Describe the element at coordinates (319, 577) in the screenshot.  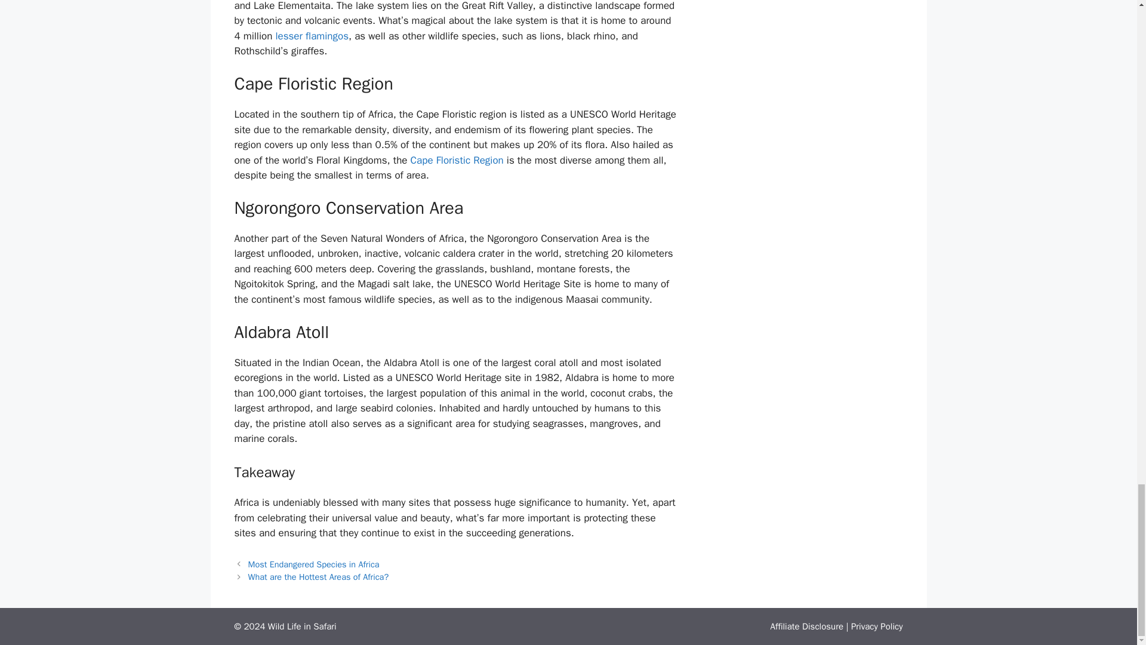
I see `What are the Hottest Areas of Africa?` at that location.